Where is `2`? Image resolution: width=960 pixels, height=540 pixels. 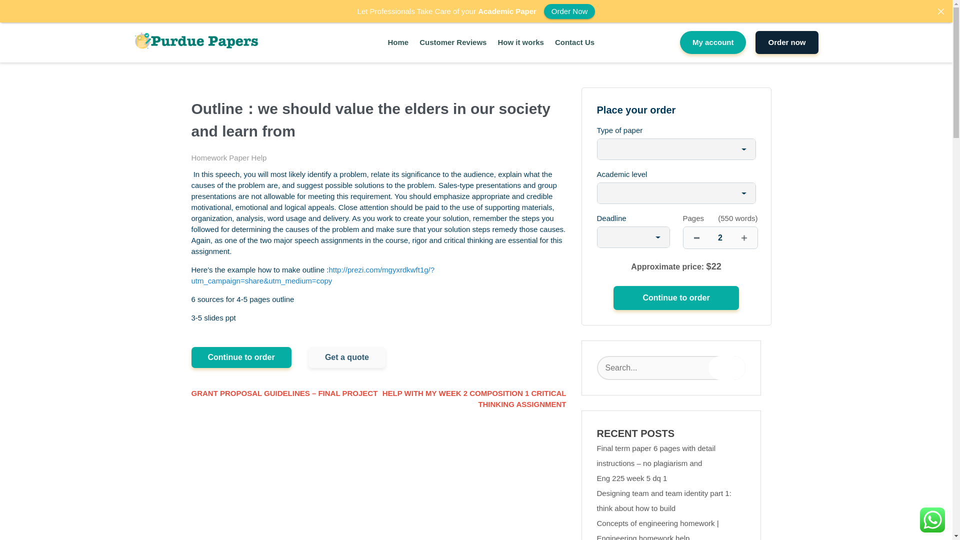 2 is located at coordinates (720, 237).